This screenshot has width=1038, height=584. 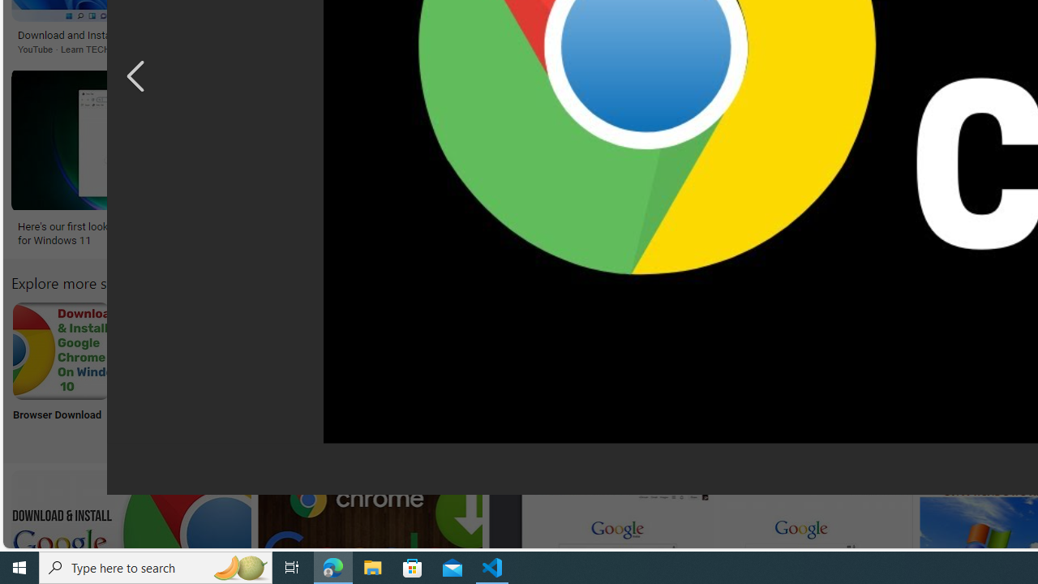 What do you see at coordinates (284, 484) in the screenshot?
I see `5:14` at bounding box center [284, 484].